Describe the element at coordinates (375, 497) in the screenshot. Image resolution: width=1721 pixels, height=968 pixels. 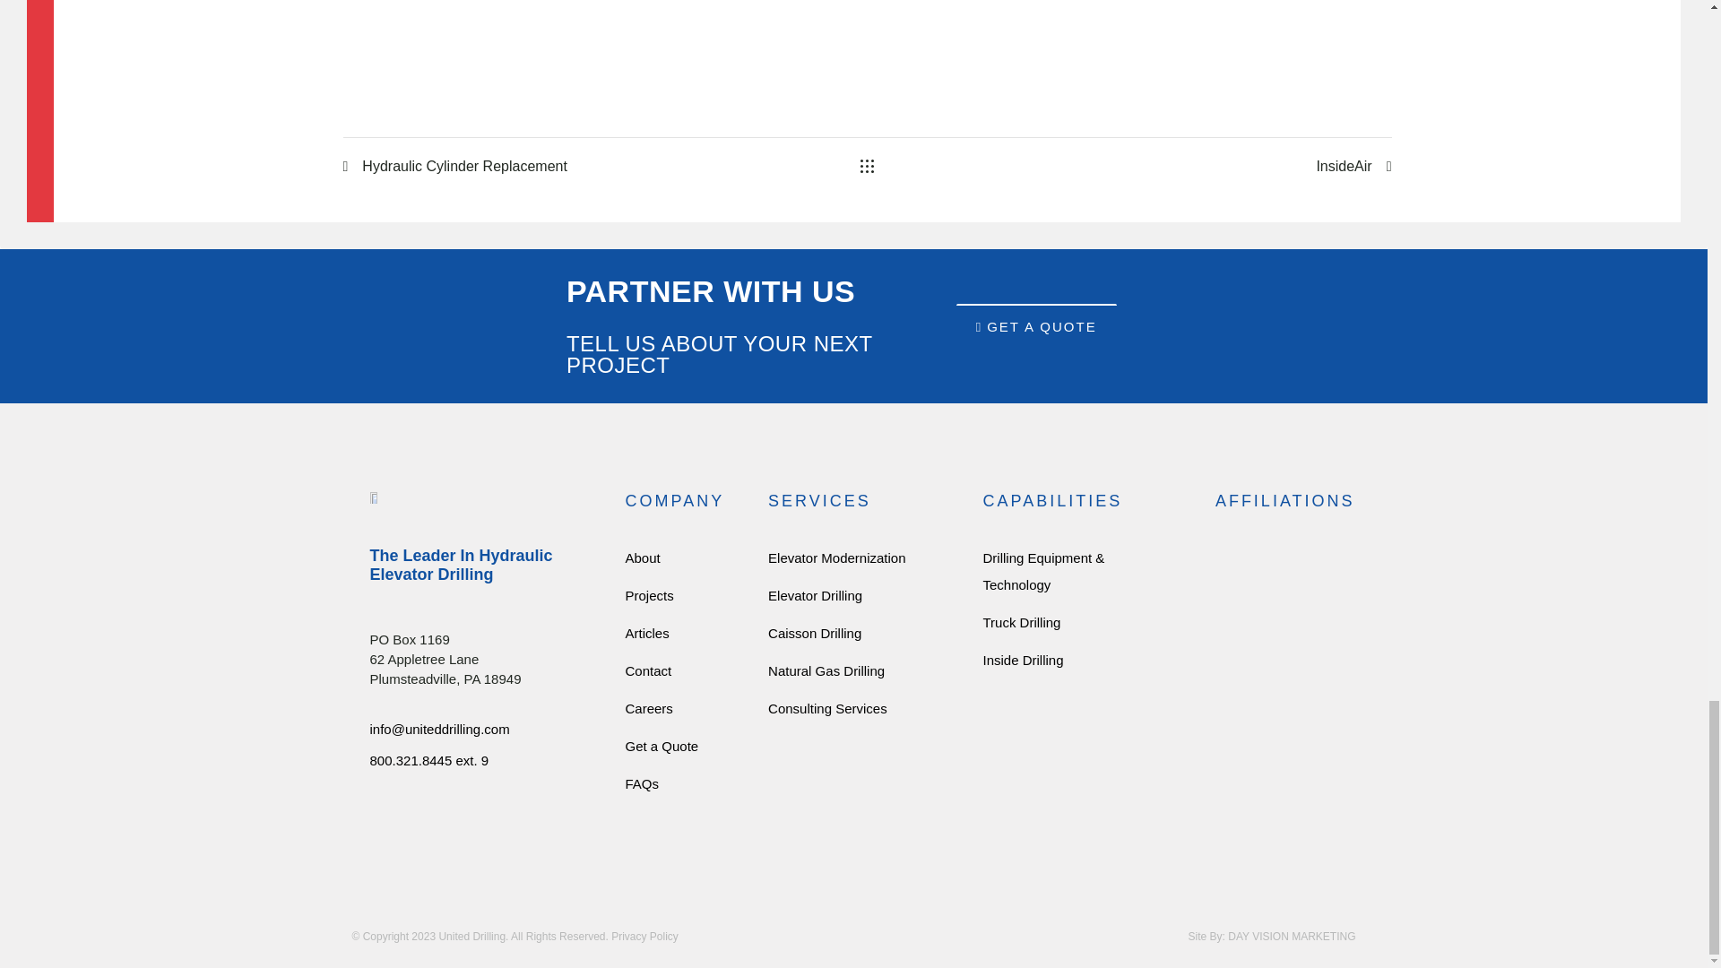
I see `united drilling - Elevator Drilling Services` at that location.